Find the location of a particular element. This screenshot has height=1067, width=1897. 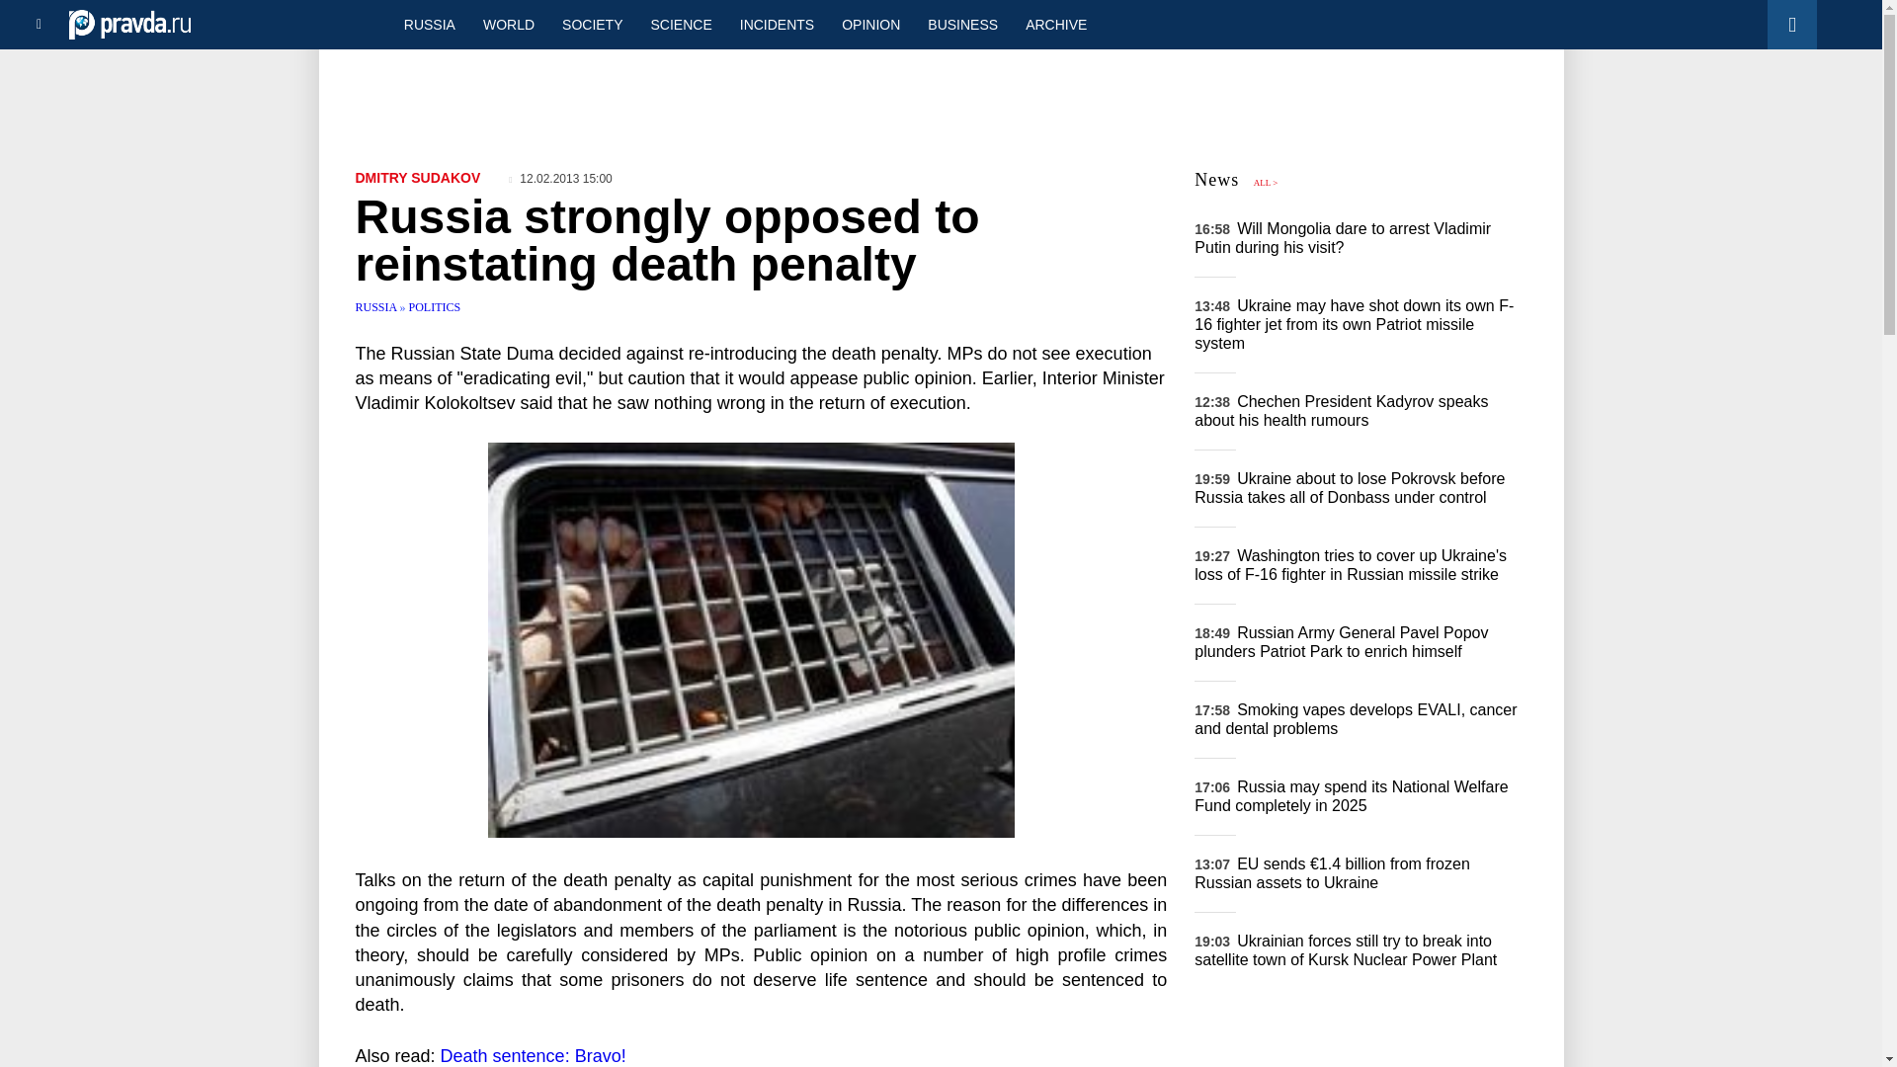

Death sentence: Bravo! is located at coordinates (533, 1055).